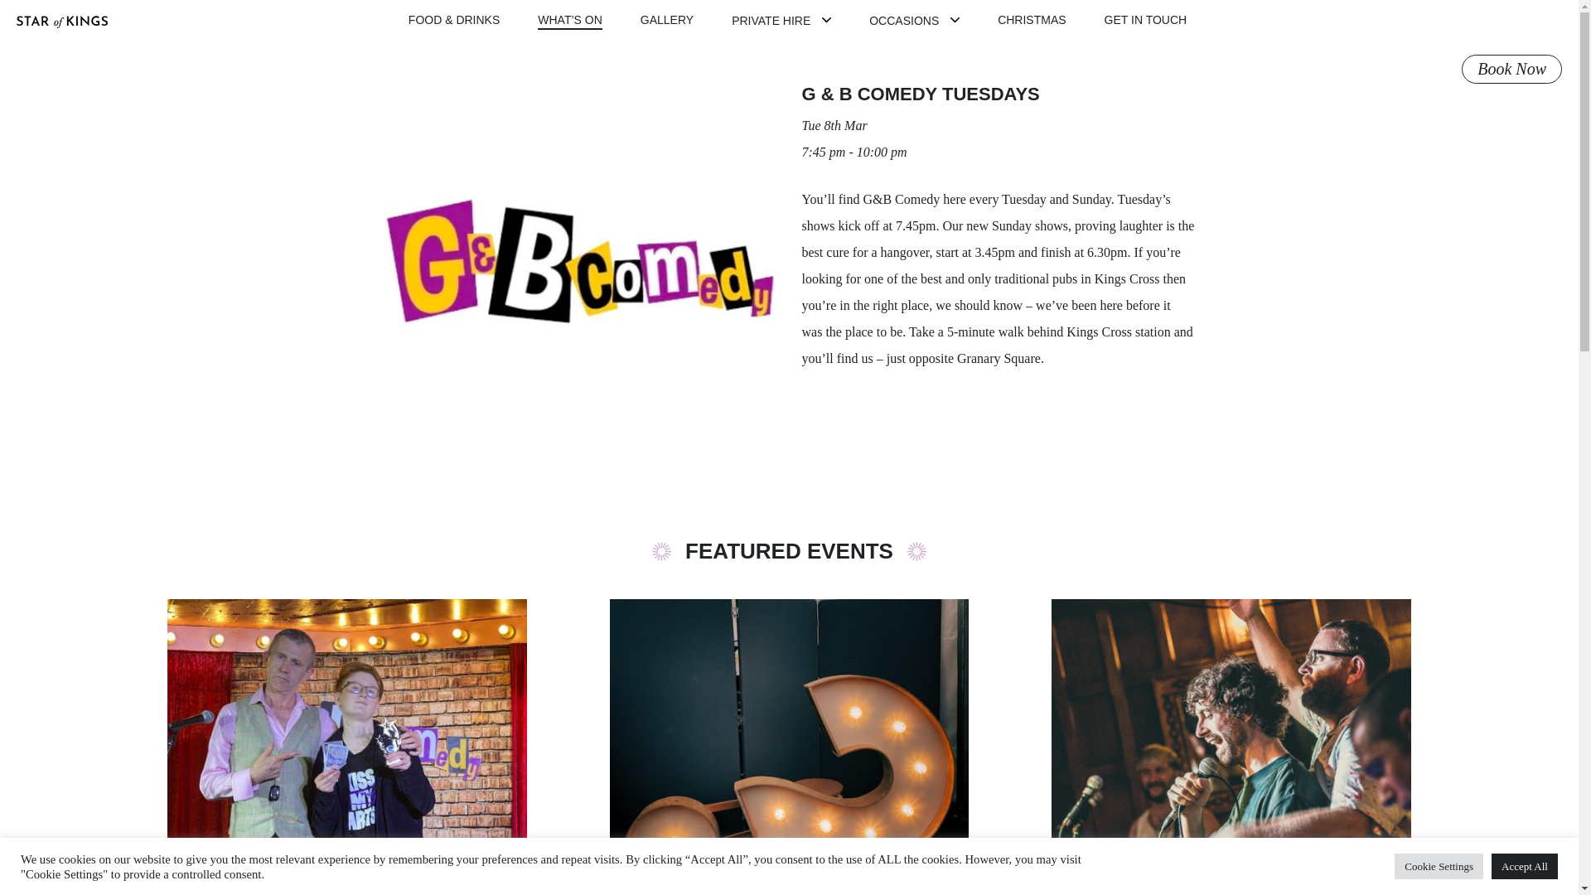  I want to click on STAR OF KINGS, so click(61, 61).